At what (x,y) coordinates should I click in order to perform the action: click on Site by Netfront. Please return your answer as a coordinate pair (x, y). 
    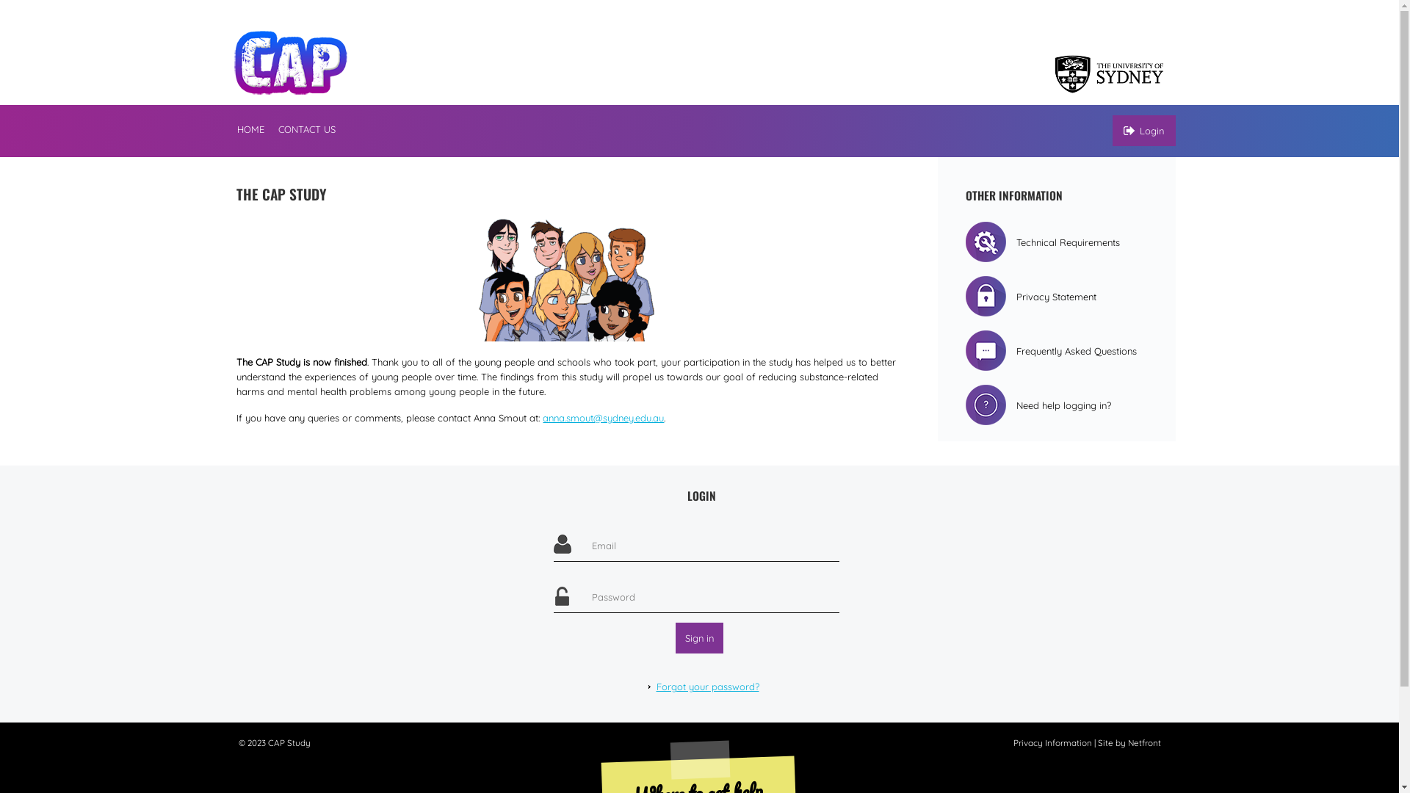
    Looking at the image, I should click on (1129, 743).